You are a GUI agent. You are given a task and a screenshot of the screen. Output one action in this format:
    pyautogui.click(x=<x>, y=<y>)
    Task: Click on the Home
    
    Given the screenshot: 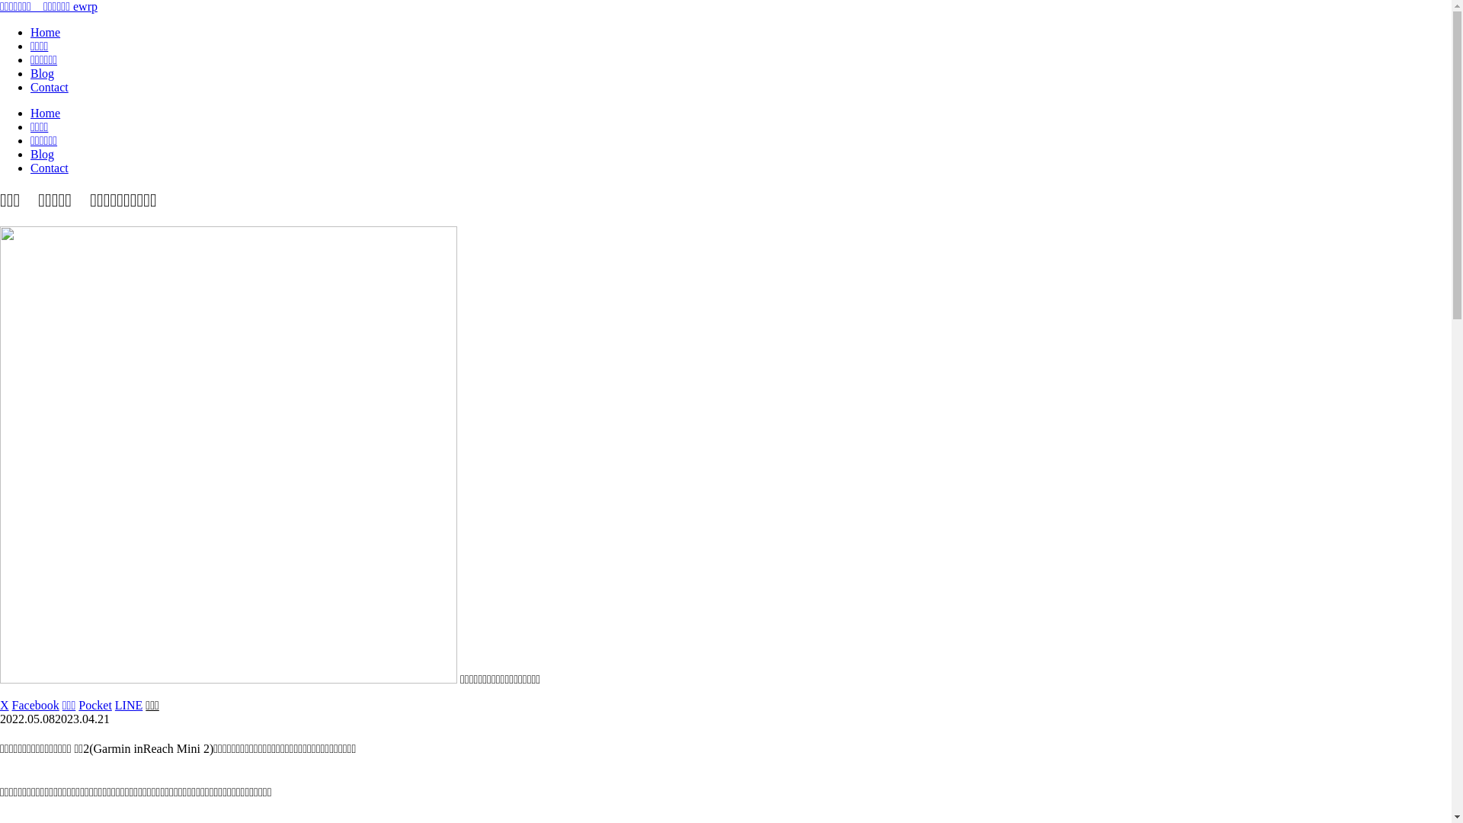 What is the action you would take?
    pyautogui.click(x=741, y=114)
    